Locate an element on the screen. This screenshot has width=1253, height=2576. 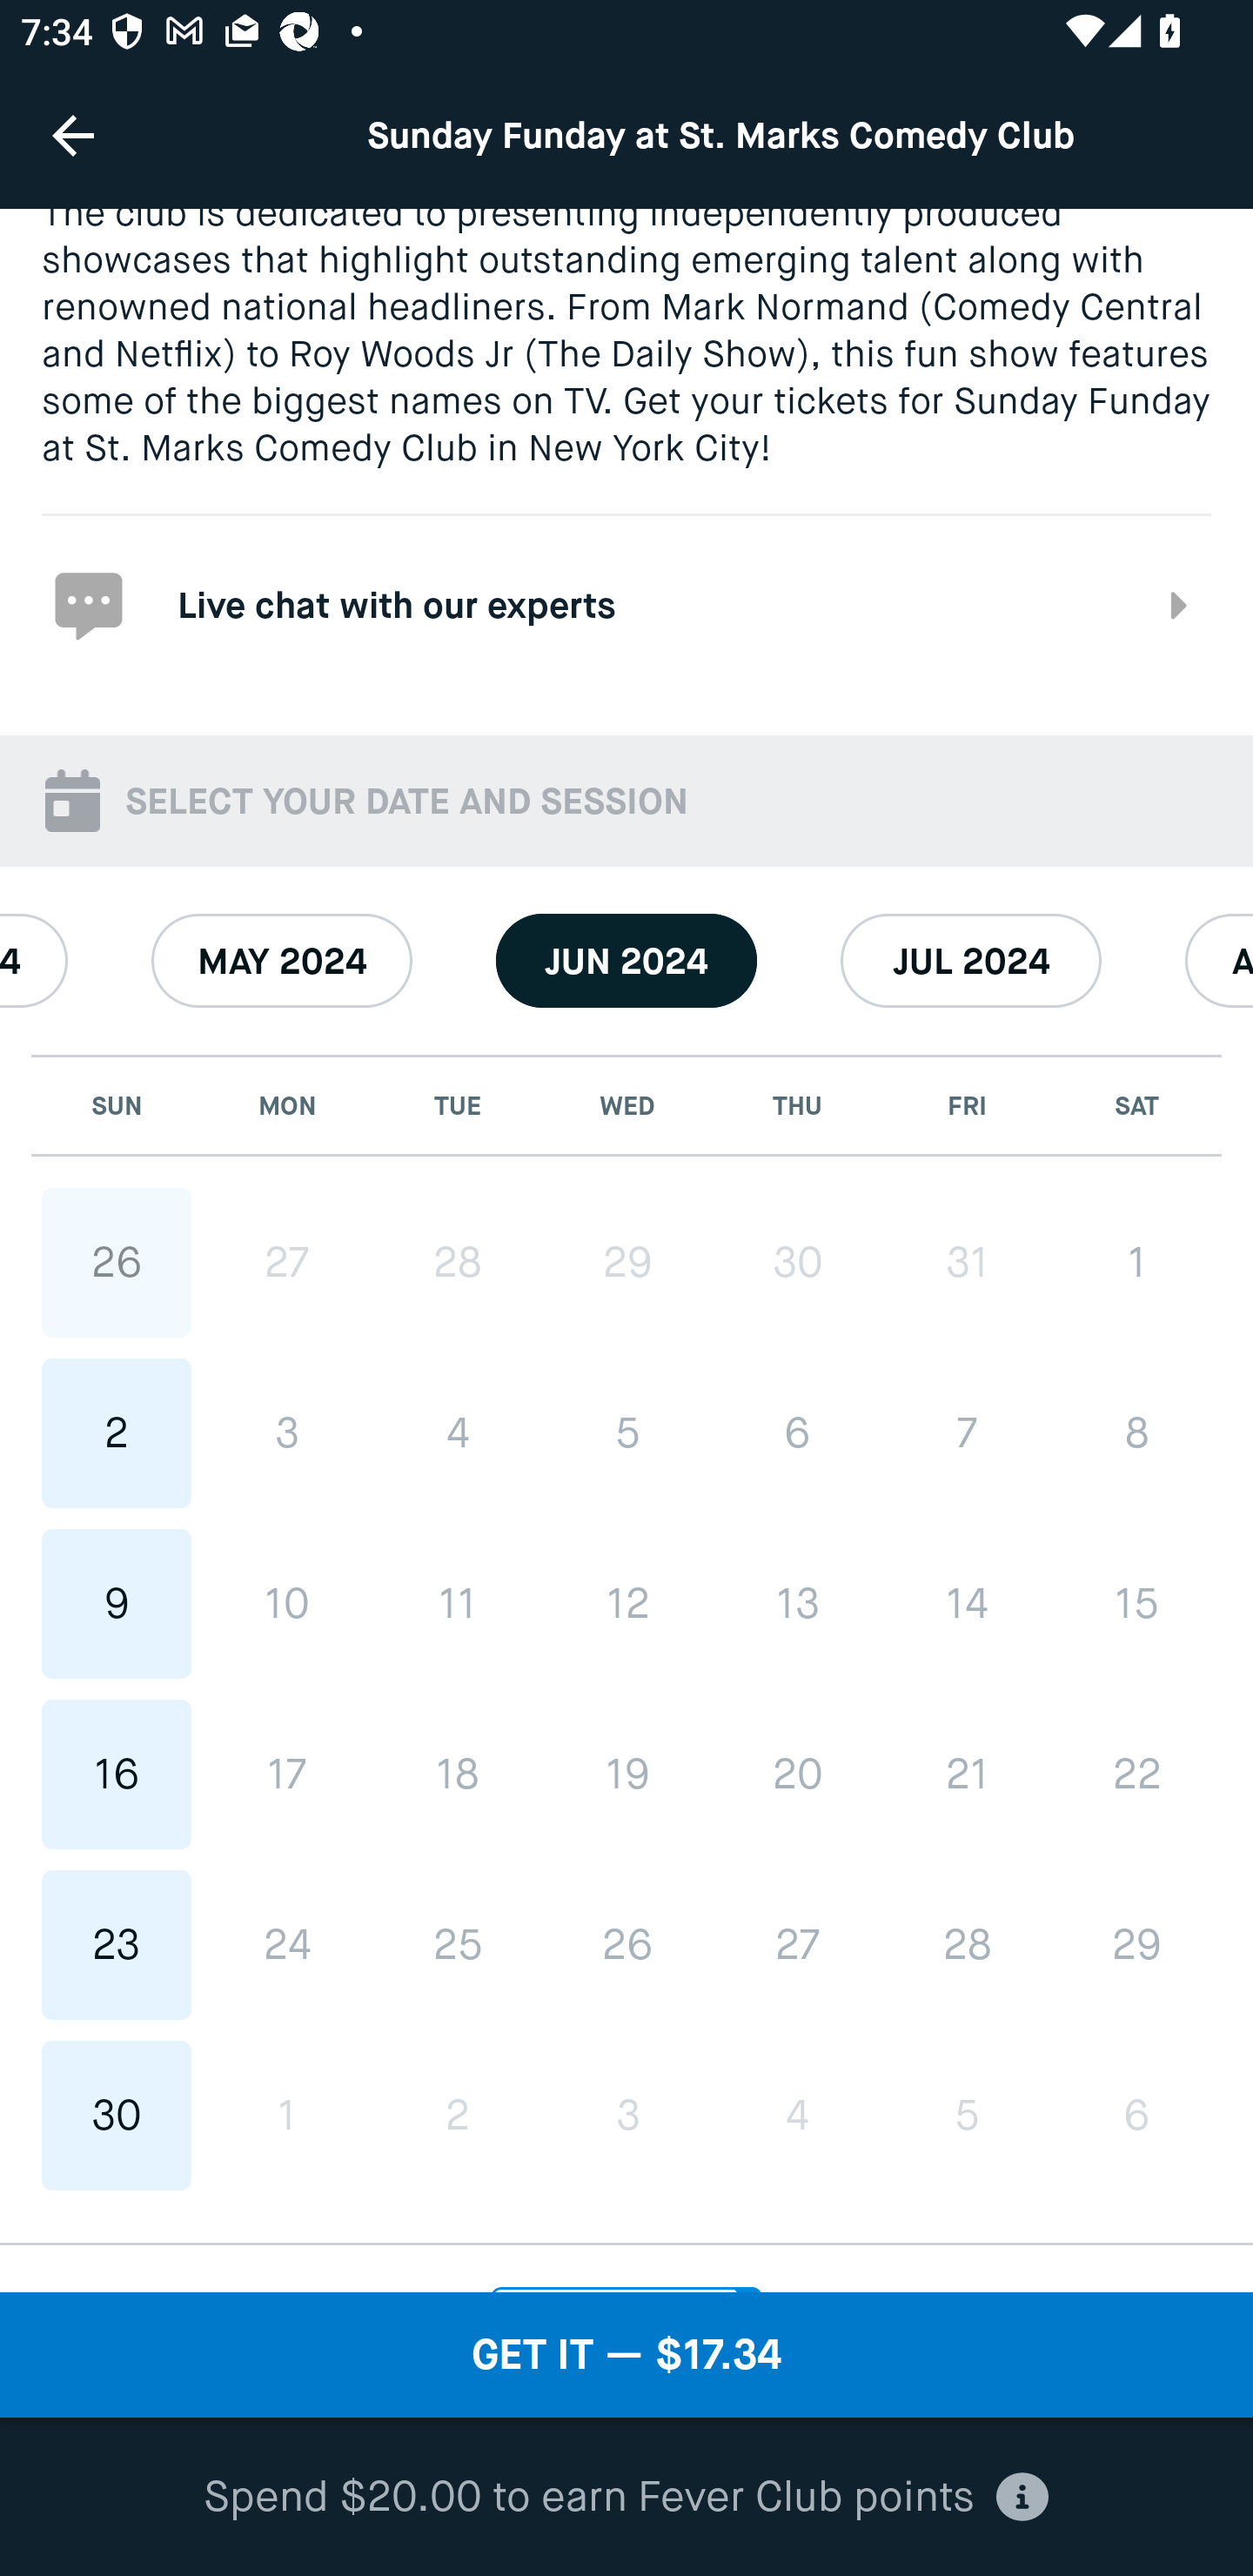
6 is located at coordinates (1136, 2115).